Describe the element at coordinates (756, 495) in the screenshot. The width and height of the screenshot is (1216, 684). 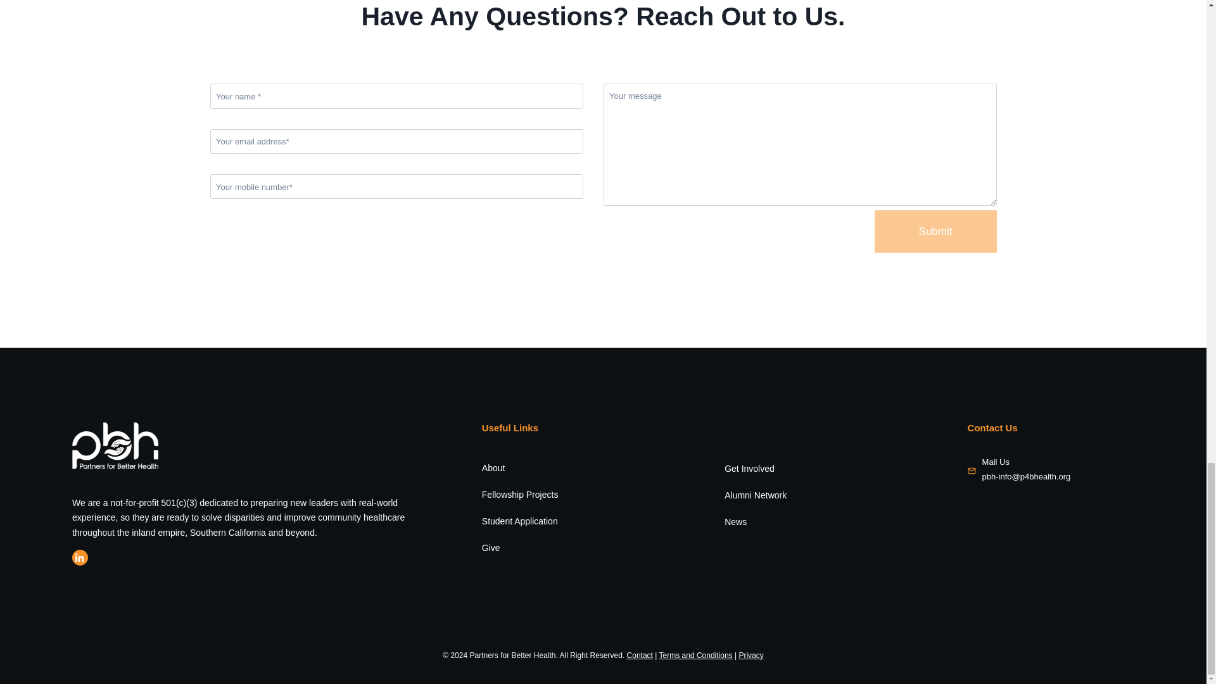
I see `Alumni Network` at that location.